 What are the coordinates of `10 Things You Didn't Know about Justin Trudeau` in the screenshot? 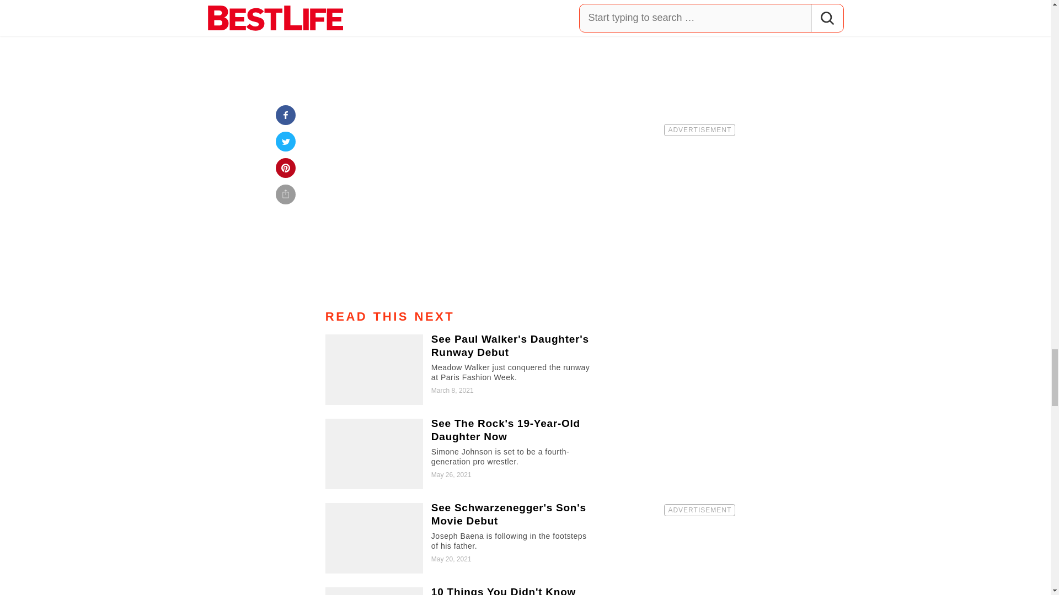 It's located at (462, 591).